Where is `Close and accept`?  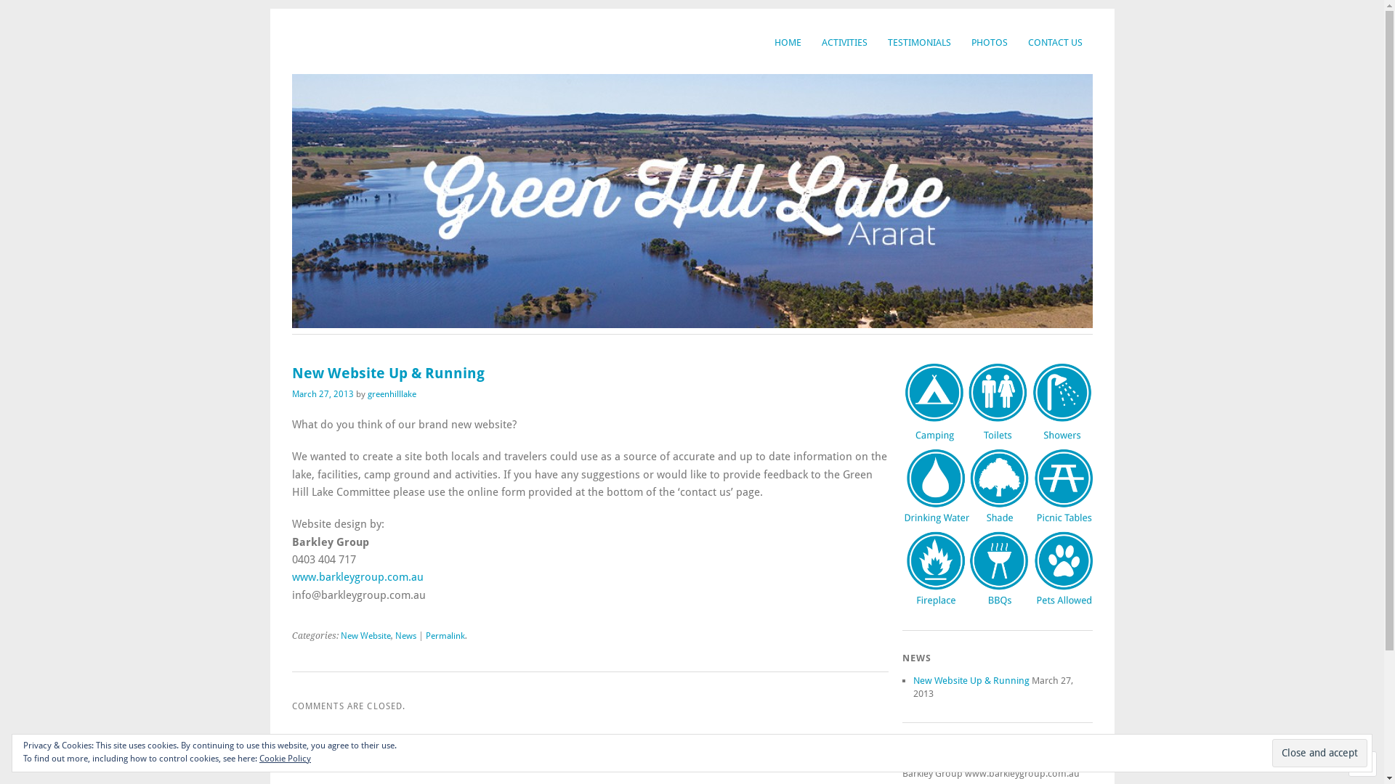 Close and accept is located at coordinates (1319, 753).